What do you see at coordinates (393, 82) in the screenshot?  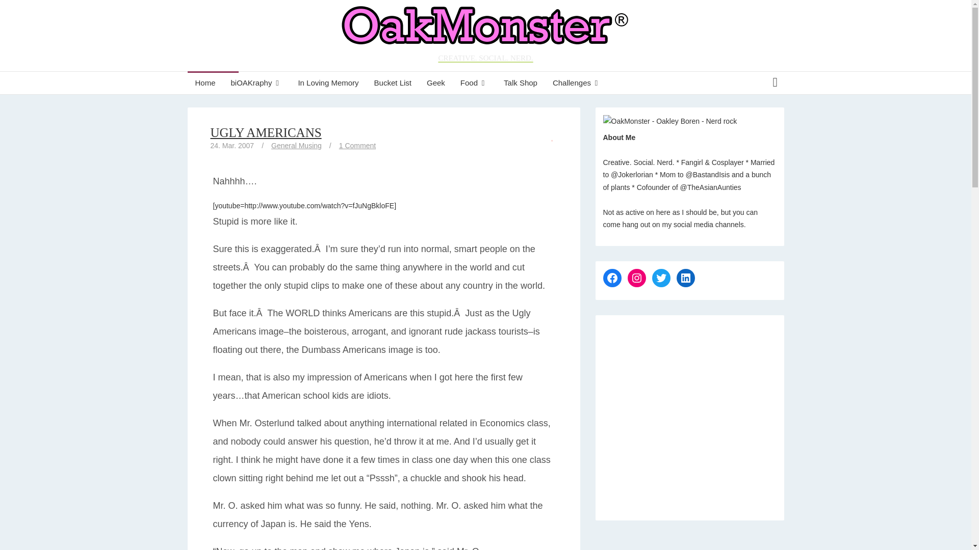 I see `Bucket List` at bounding box center [393, 82].